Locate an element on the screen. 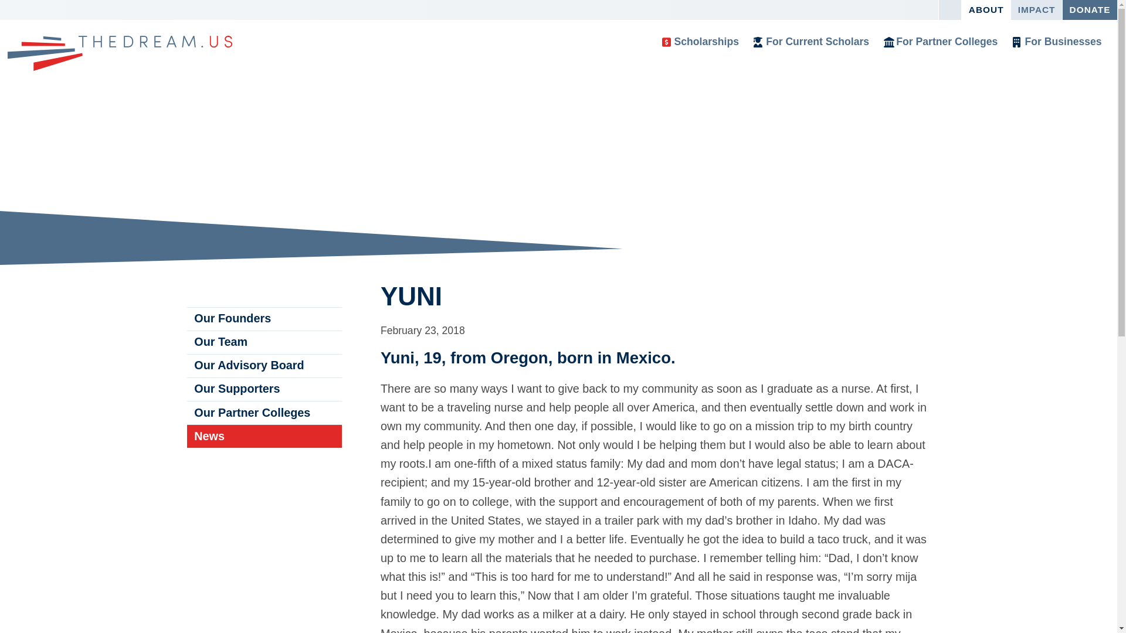  For Partner Colleges is located at coordinates (941, 42).